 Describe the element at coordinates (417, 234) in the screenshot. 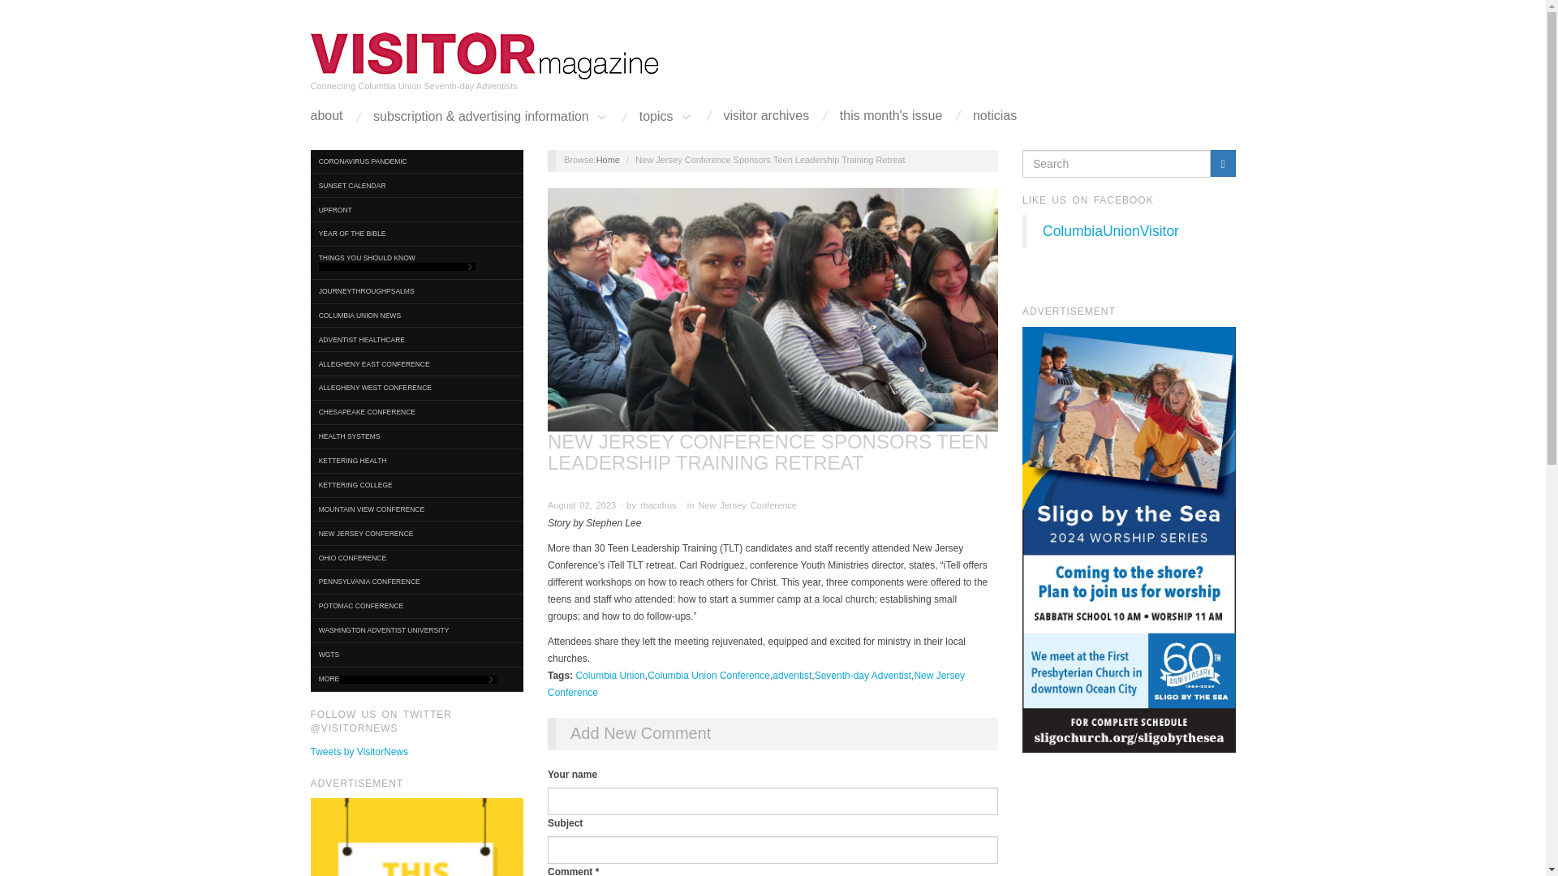

I see `YEAR OF THE BIBLE` at that location.